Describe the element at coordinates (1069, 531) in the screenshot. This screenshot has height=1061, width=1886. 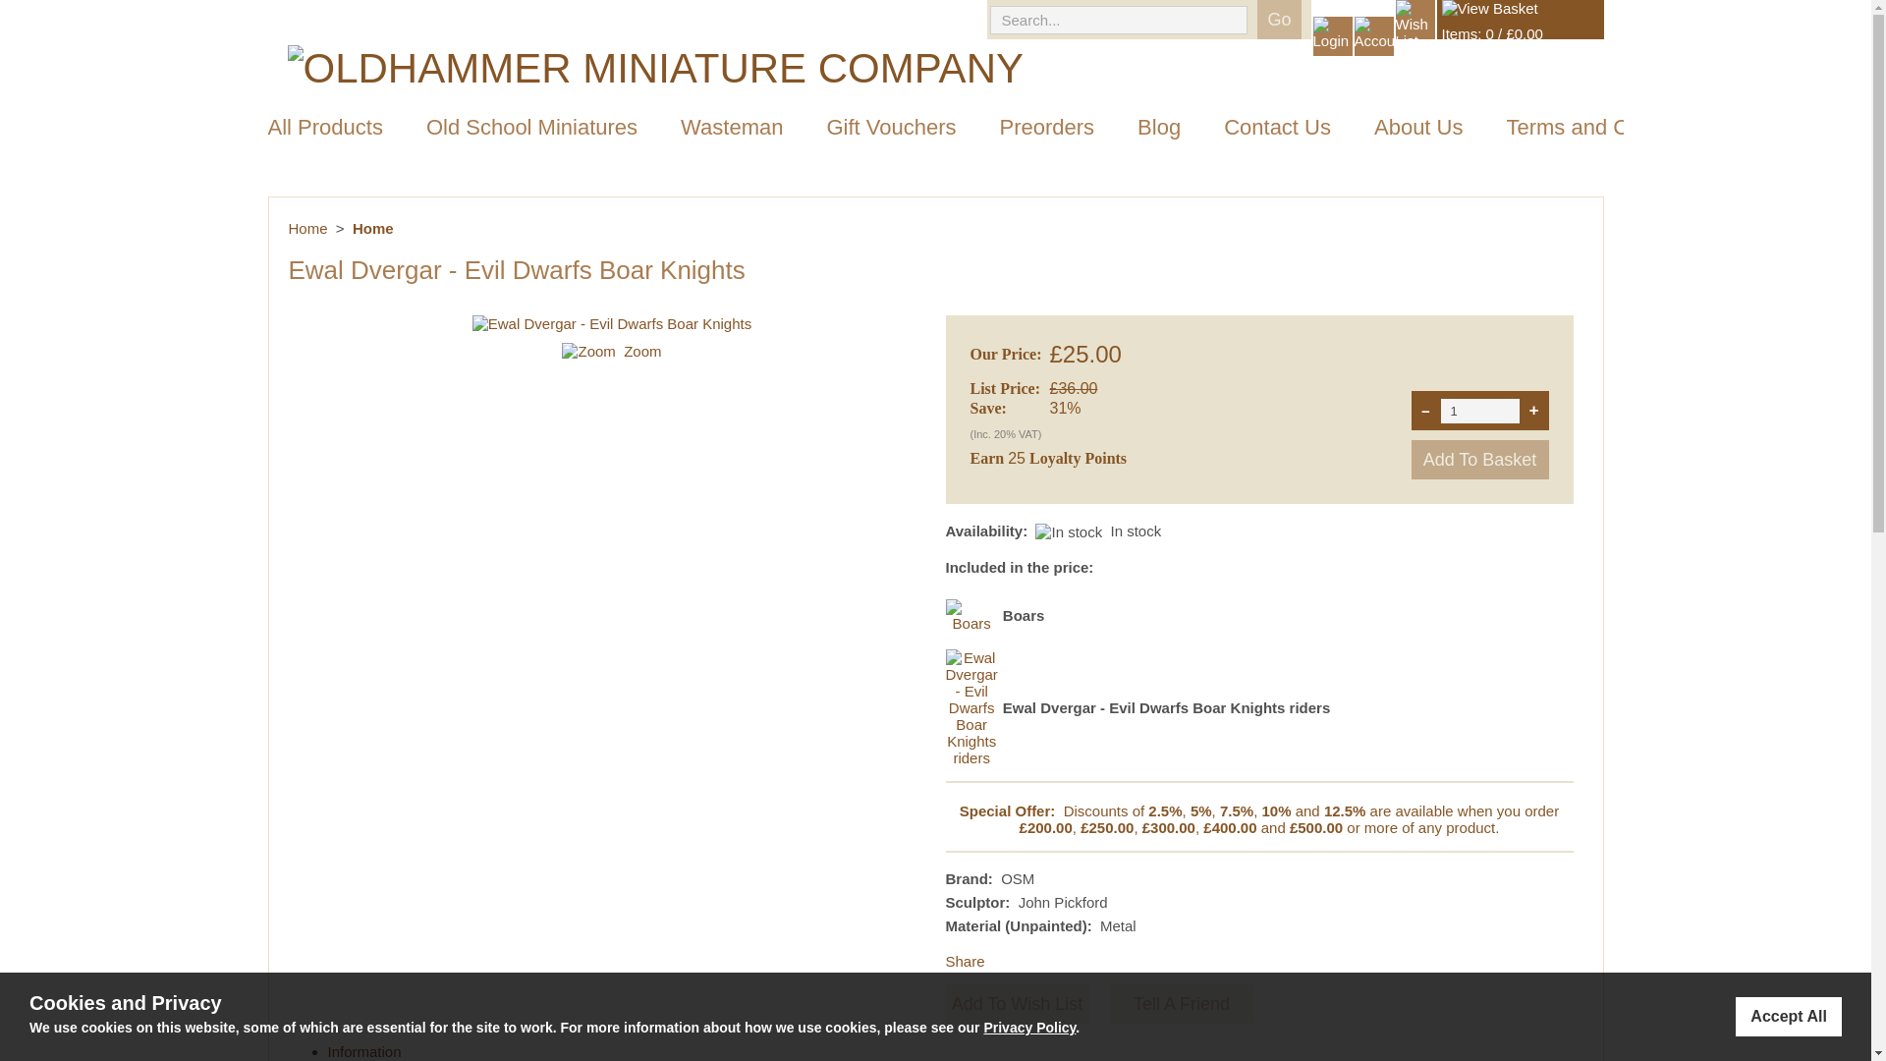
I see `In stock` at that location.